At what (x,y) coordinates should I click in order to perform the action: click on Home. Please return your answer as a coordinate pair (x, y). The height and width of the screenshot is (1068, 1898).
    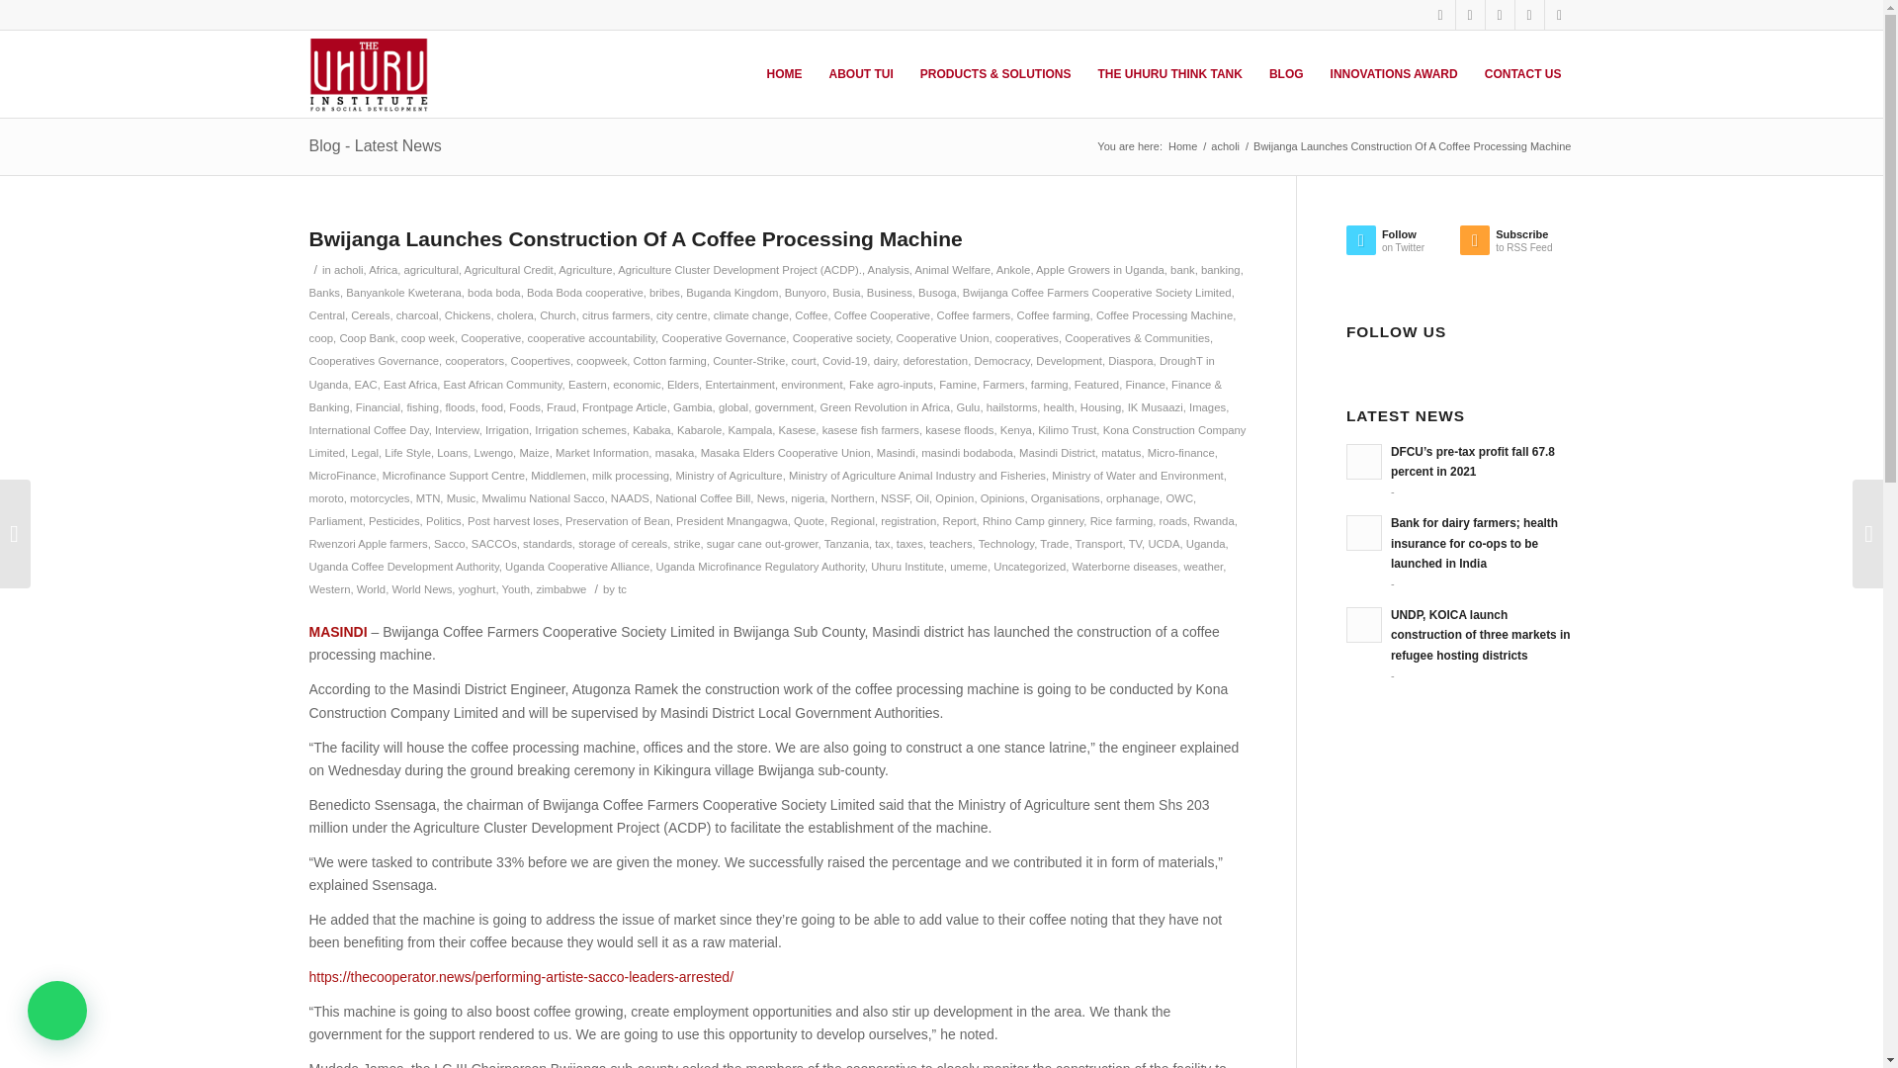
    Looking at the image, I should click on (1182, 146).